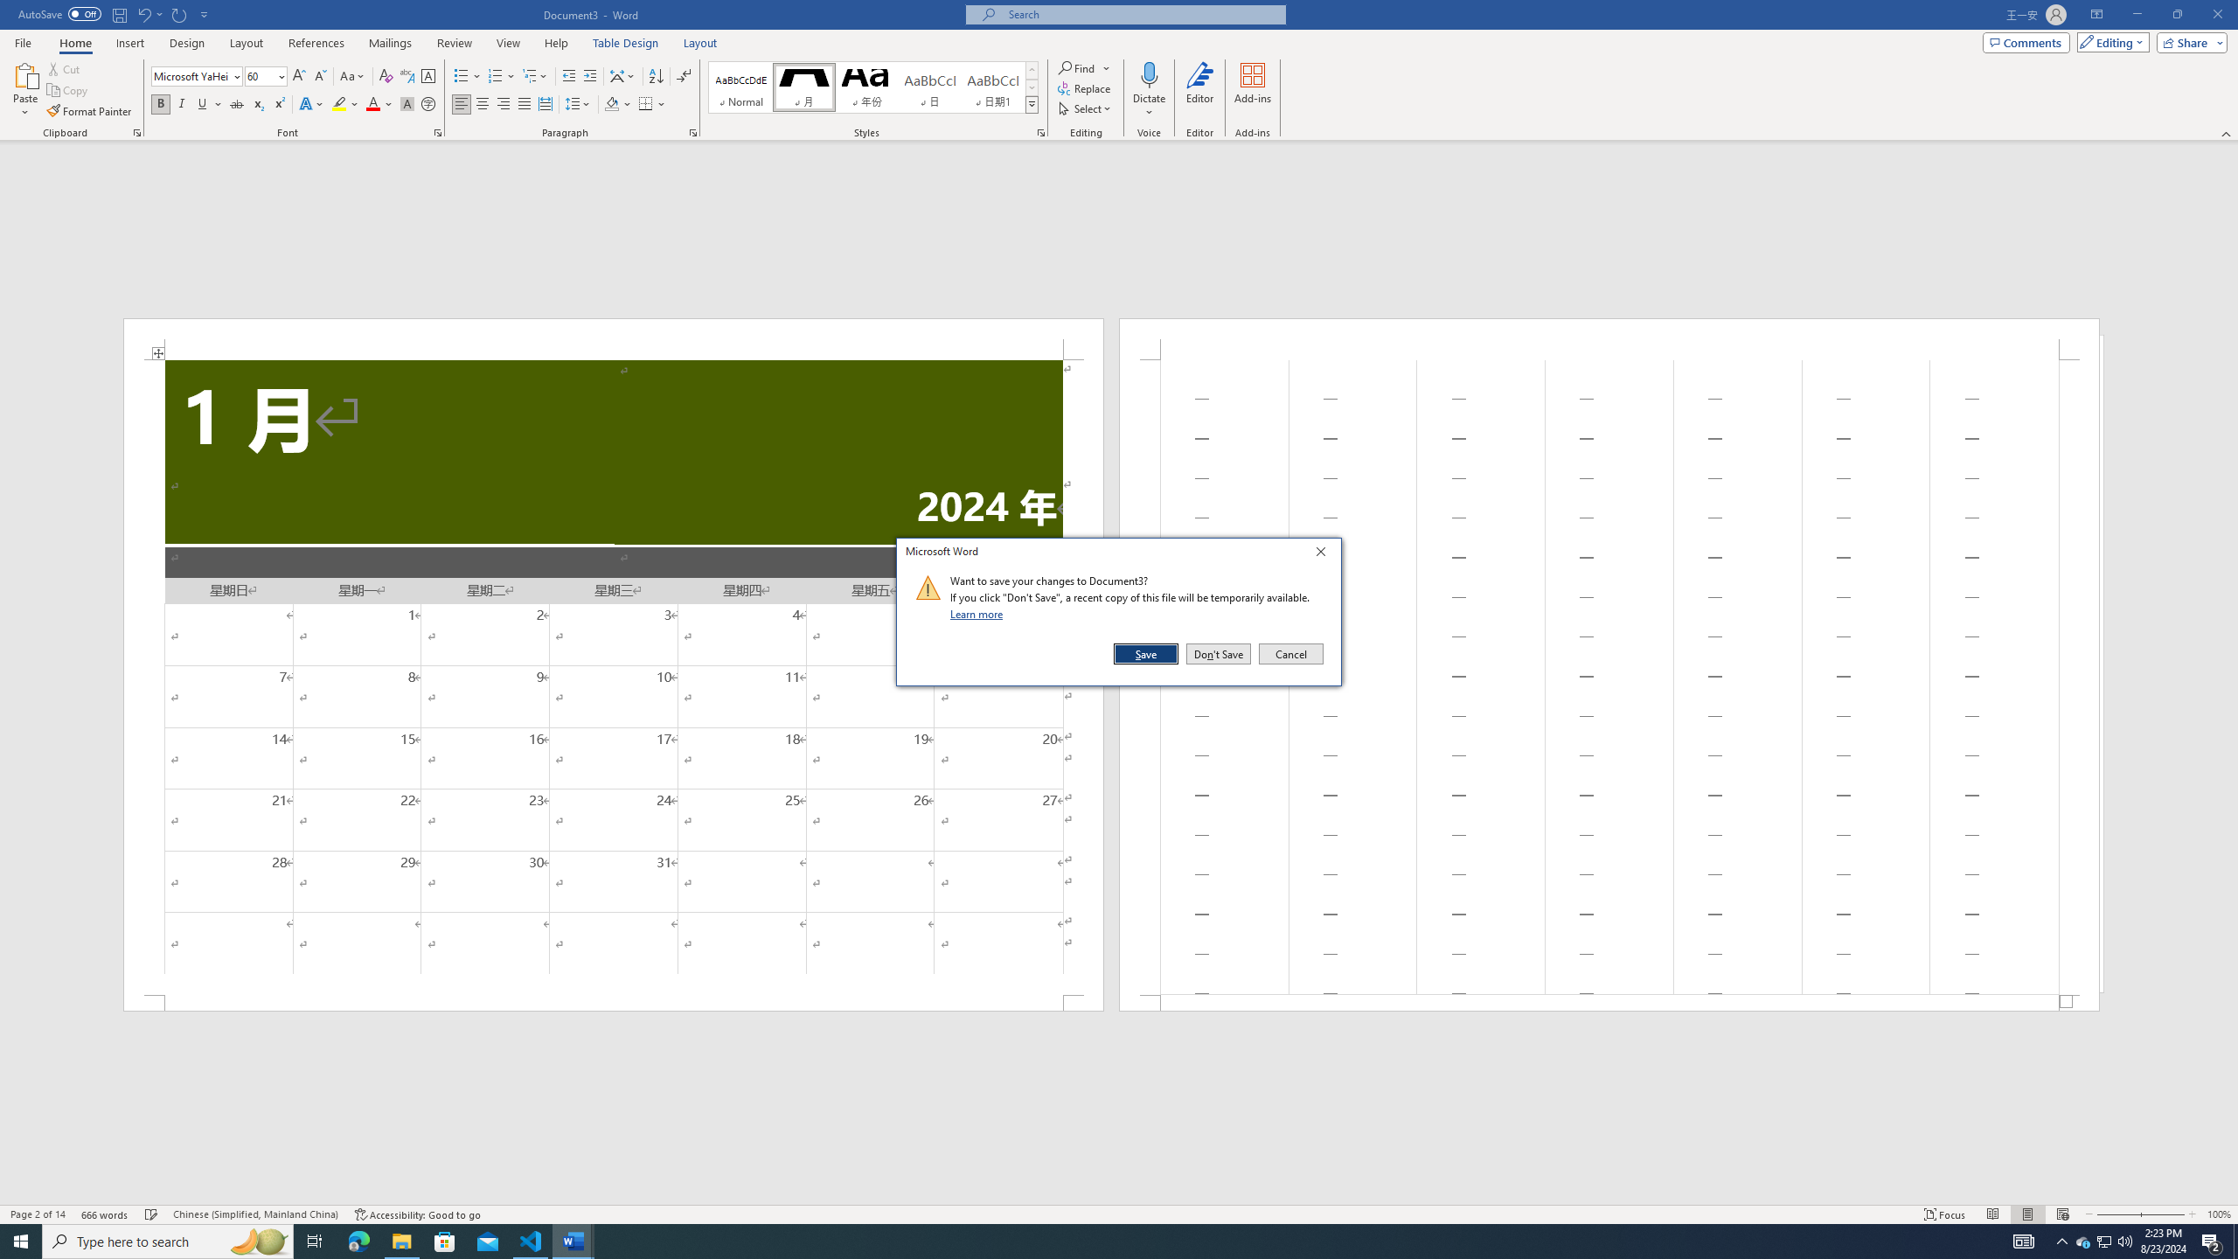 The height and width of the screenshot is (1259, 2238). I want to click on Footer -Section 1-, so click(1609, 1002).